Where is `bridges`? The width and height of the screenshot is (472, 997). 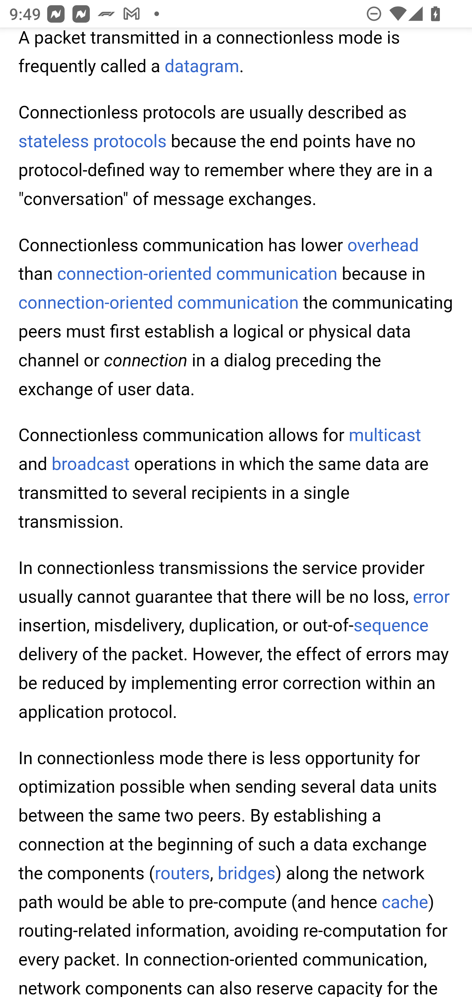
bridges is located at coordinates (246, 873).